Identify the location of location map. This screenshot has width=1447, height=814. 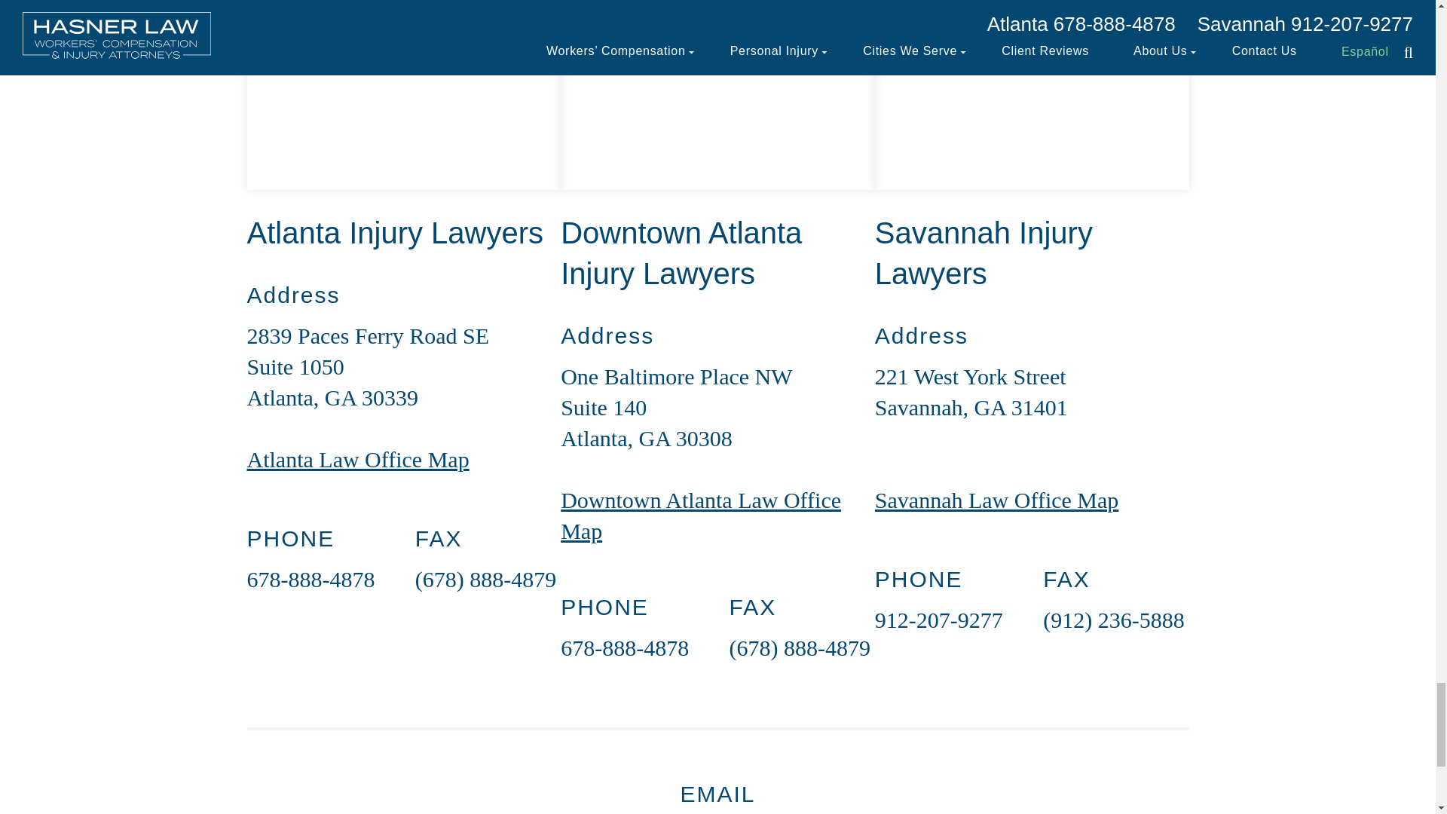
(404, 95).